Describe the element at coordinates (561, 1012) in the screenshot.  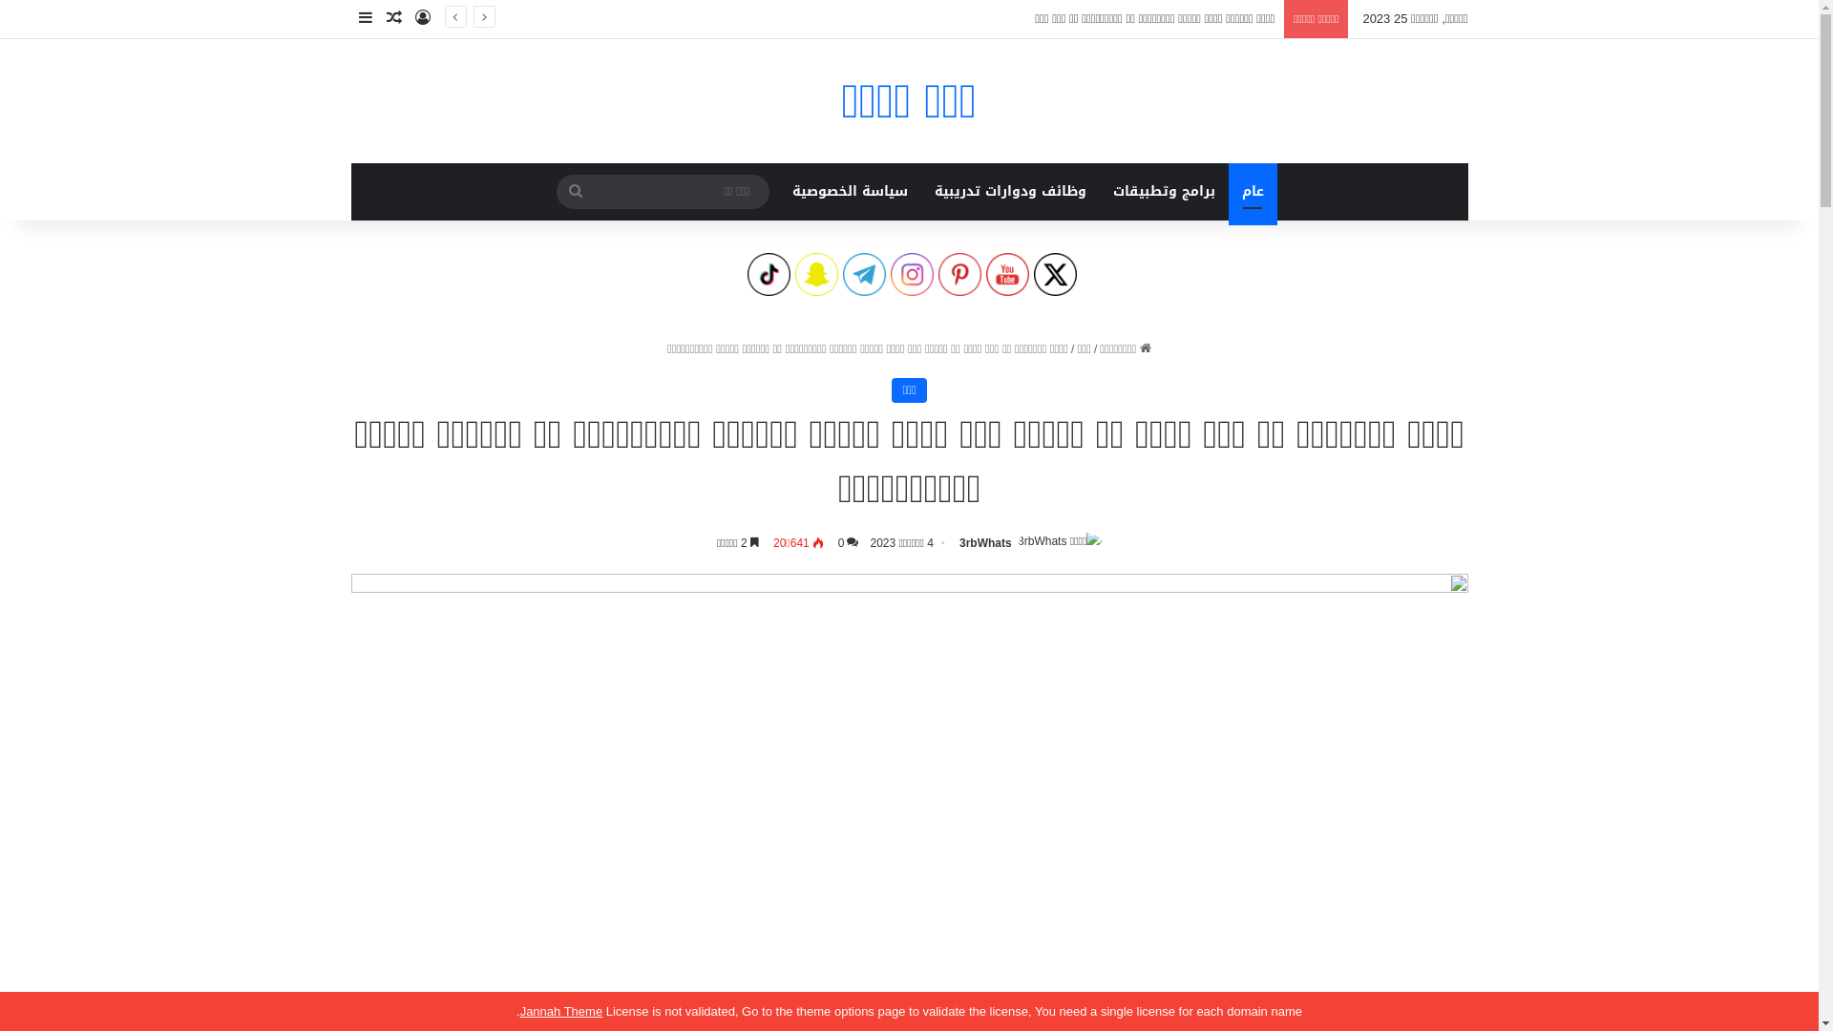
I see `Jannah Theme` at that location.